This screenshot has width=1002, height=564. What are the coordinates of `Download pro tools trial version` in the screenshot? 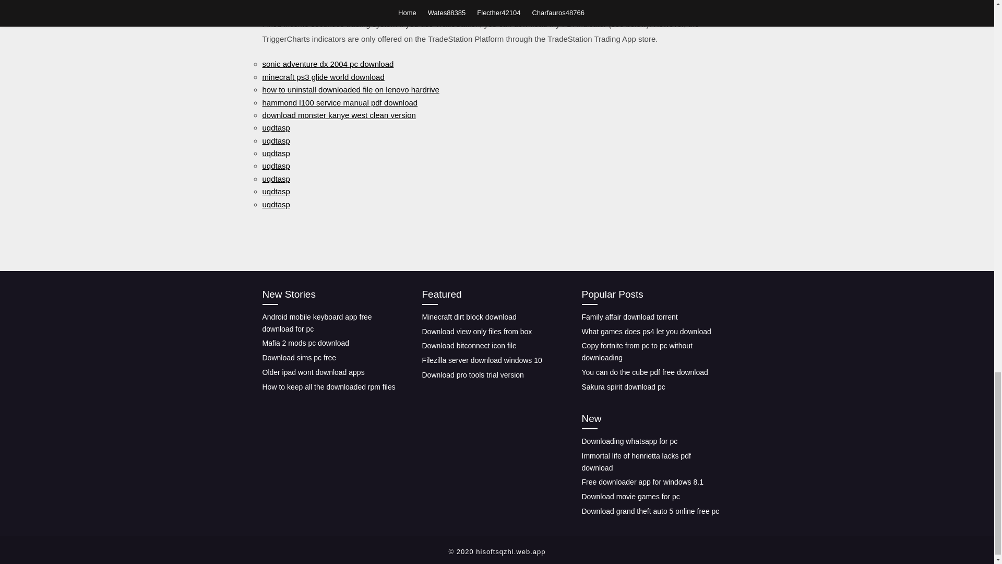 It's located at (472, 374).